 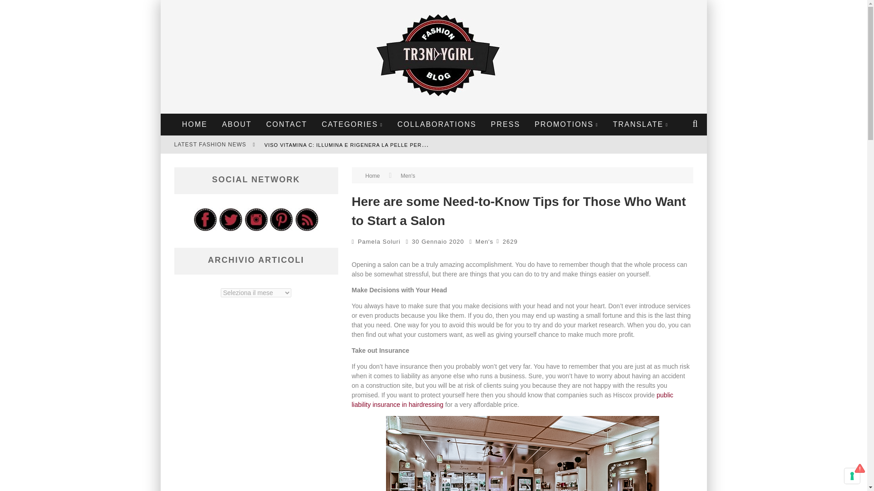 What do you see at coordinates (352, 125) in the screenshot?
I see `categorie tr3ndygirl` at bounding box center [352, 125].